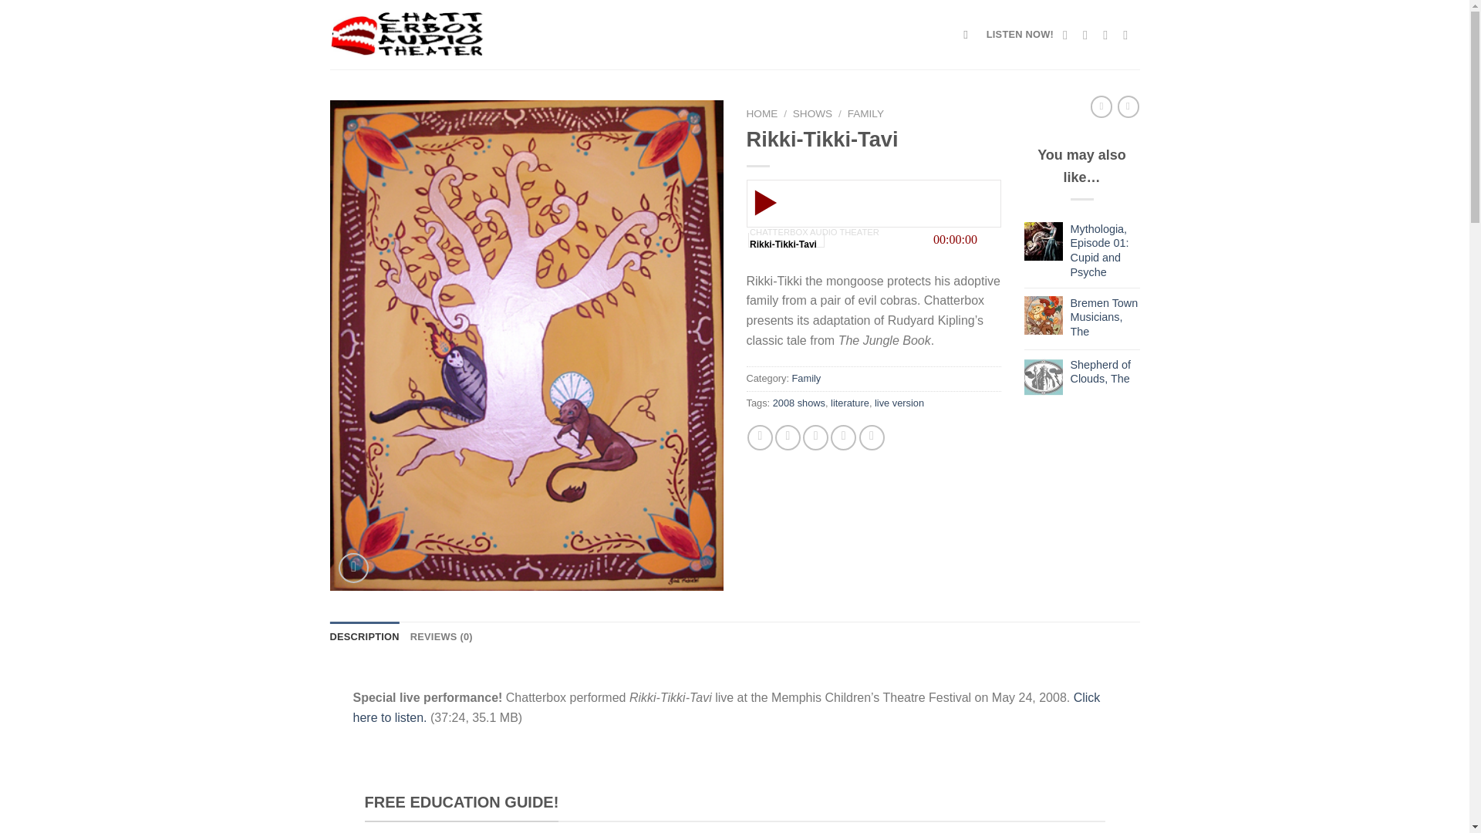 The height and width of the screenshot is (833, 1481). What do you see at coordinates (799, 403) in the screenshot?
I see `2008 shows` at bounding box center [799, 403].